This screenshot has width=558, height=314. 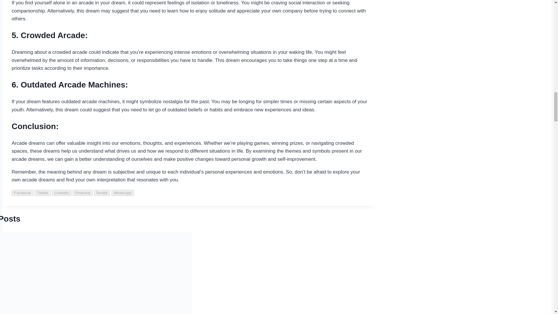 I want to click on Protecting Someone In A Dream Meaning 2, so click(x=96, y=273).